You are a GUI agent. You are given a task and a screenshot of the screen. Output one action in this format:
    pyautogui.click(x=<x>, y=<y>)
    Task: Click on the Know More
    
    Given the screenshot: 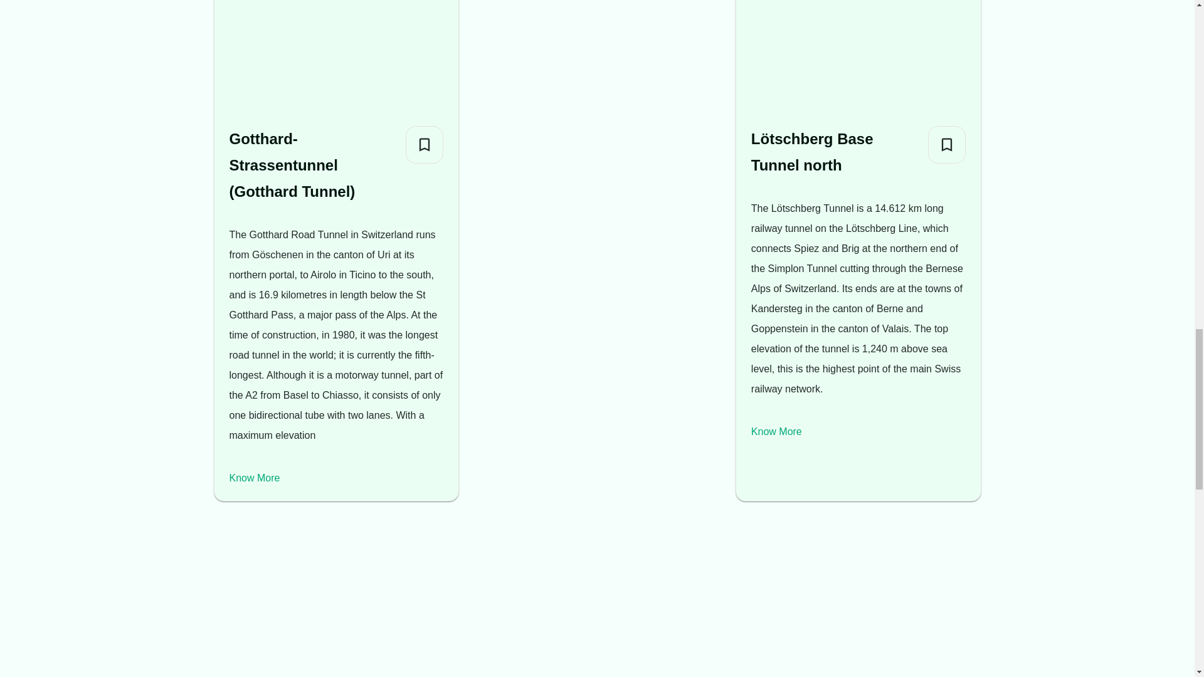 What is the action you would take?
    pyautogui.click(x=776, y=431)
    